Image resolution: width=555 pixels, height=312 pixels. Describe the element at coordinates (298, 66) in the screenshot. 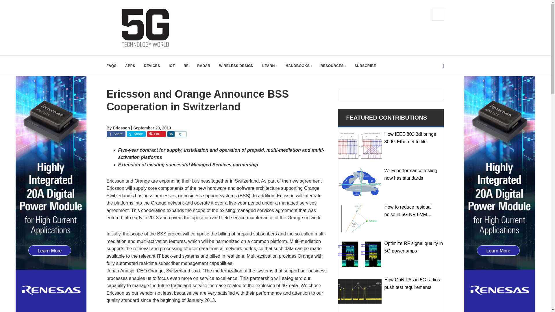

I see `HANDBOOKS` at that location.